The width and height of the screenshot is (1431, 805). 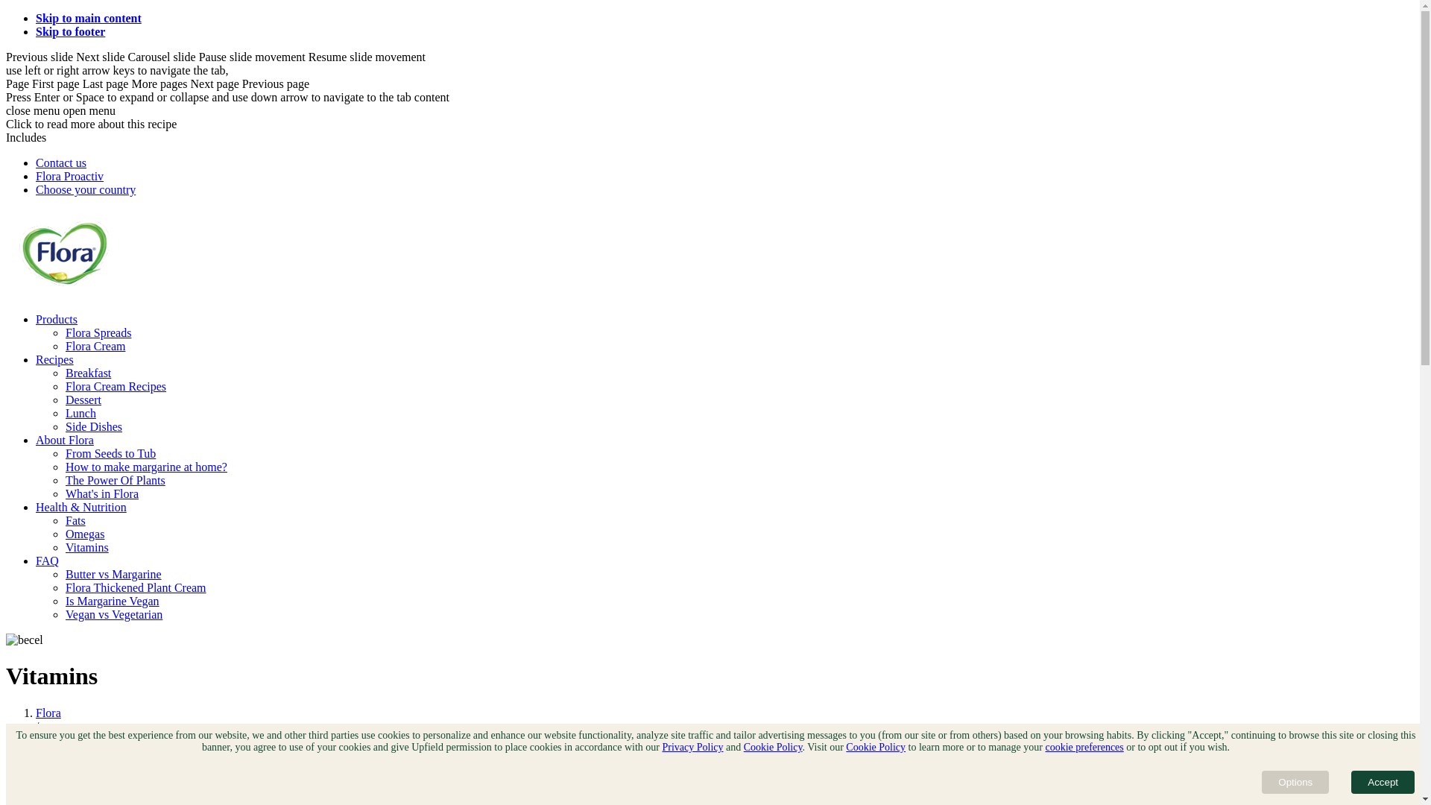 I want to click on Flora, so click(x=48, y=713).